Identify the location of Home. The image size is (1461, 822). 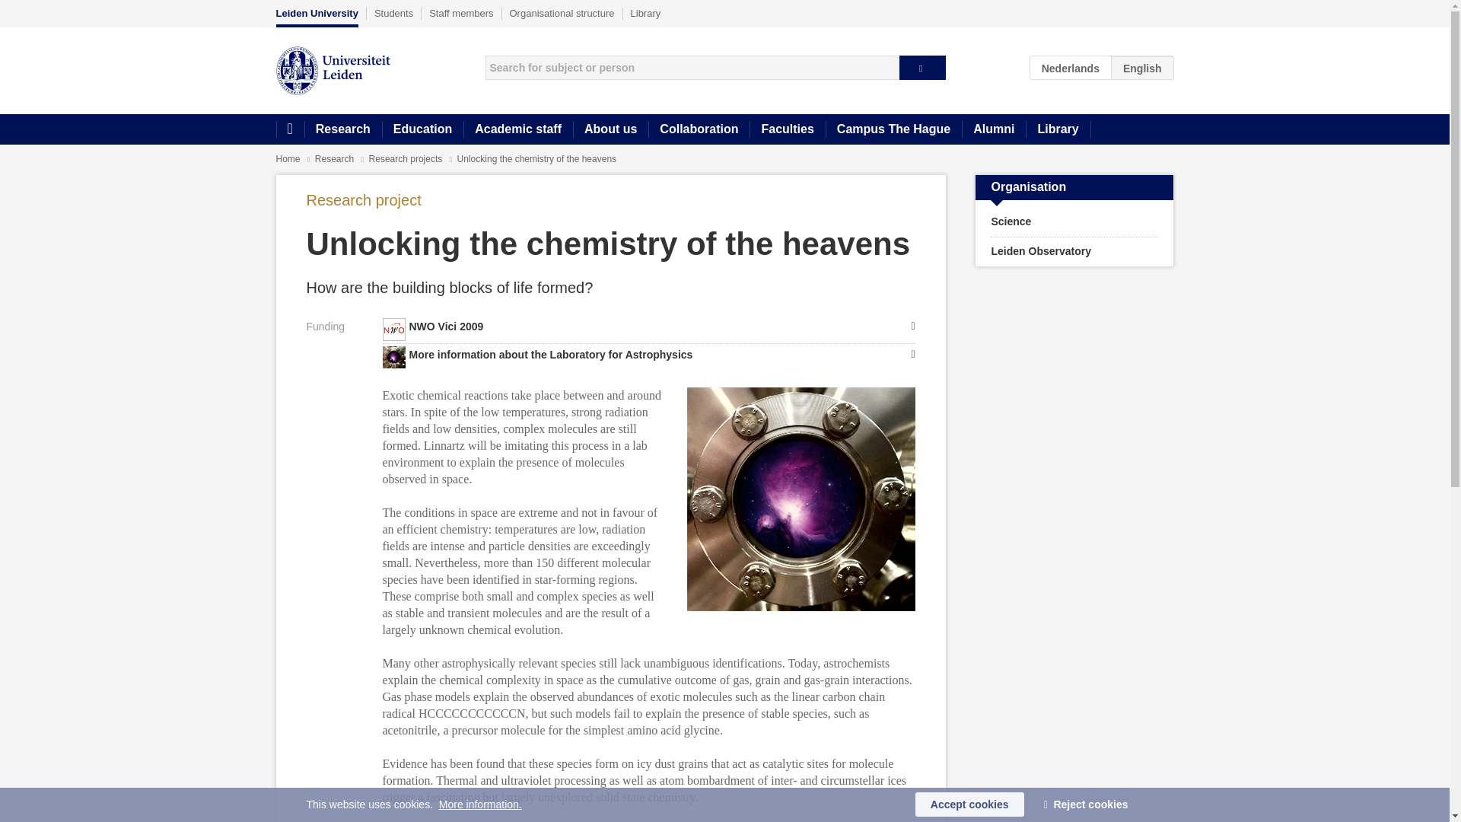
(289, 129).